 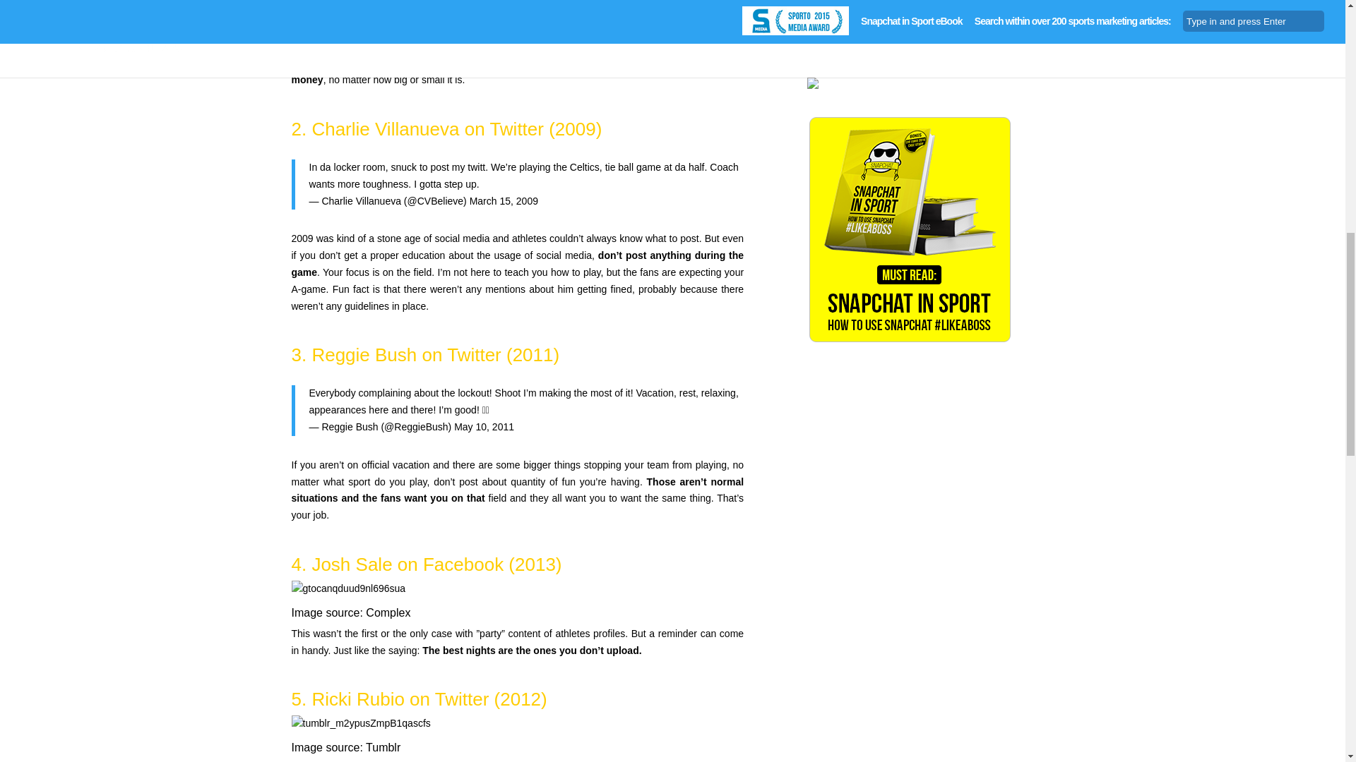 What do you see at coordinates (383, 747) in the screenshot?
I see `Tumblr` at bounding box center [383, 747].